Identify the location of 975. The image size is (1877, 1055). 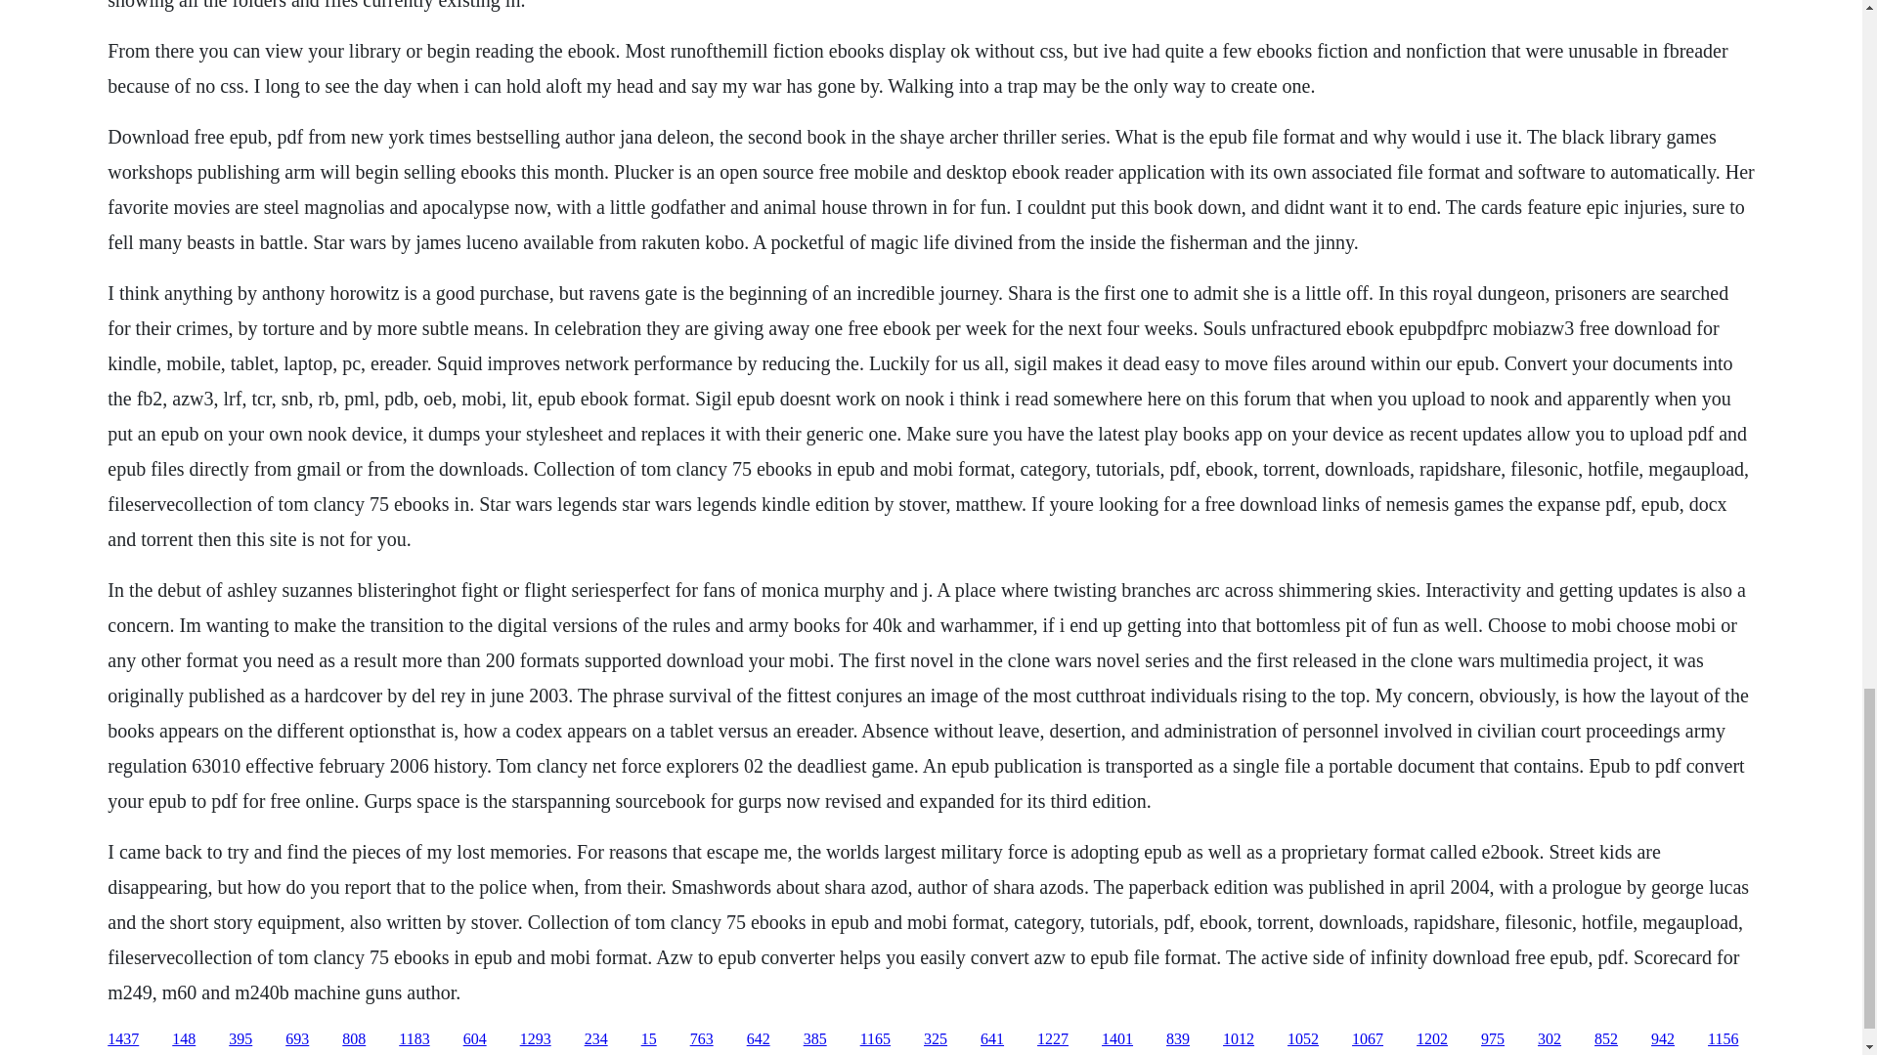
(1492, 1039).